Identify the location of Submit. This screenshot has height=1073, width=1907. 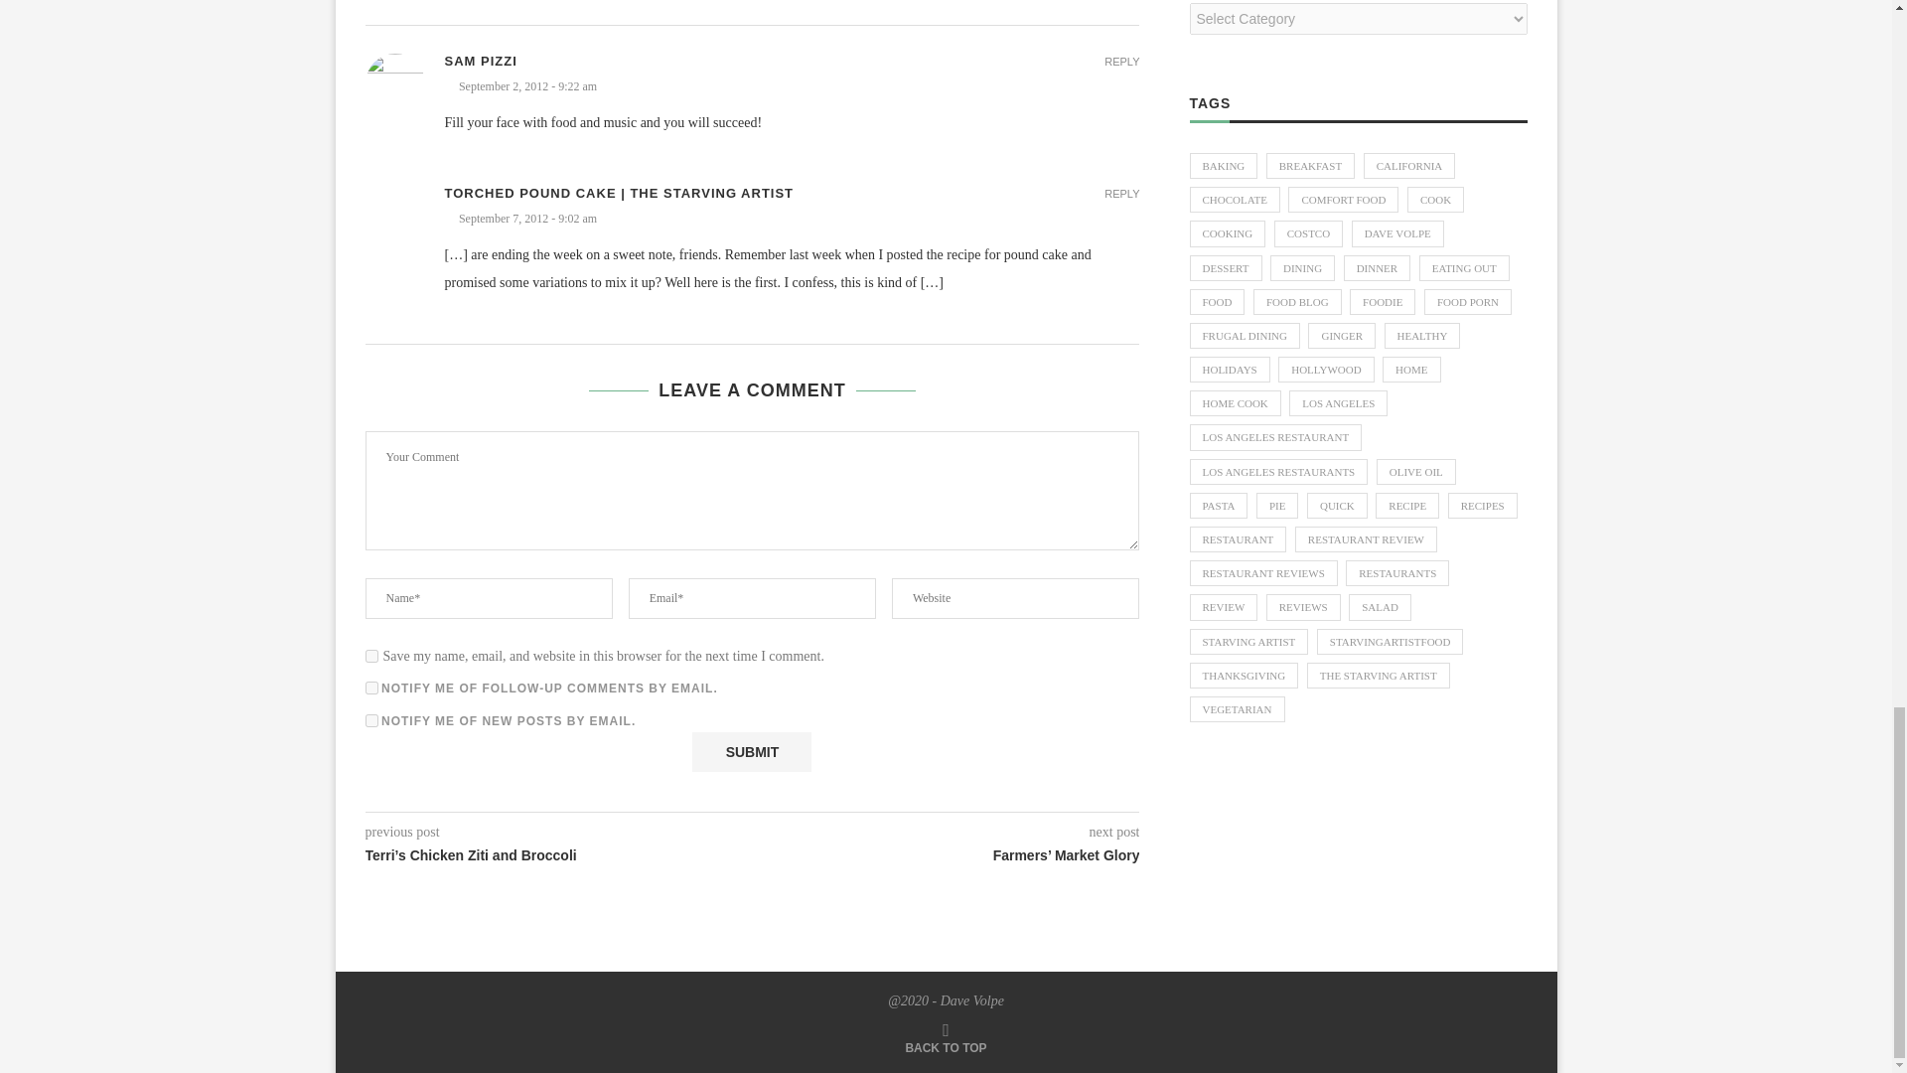
(751, 751).